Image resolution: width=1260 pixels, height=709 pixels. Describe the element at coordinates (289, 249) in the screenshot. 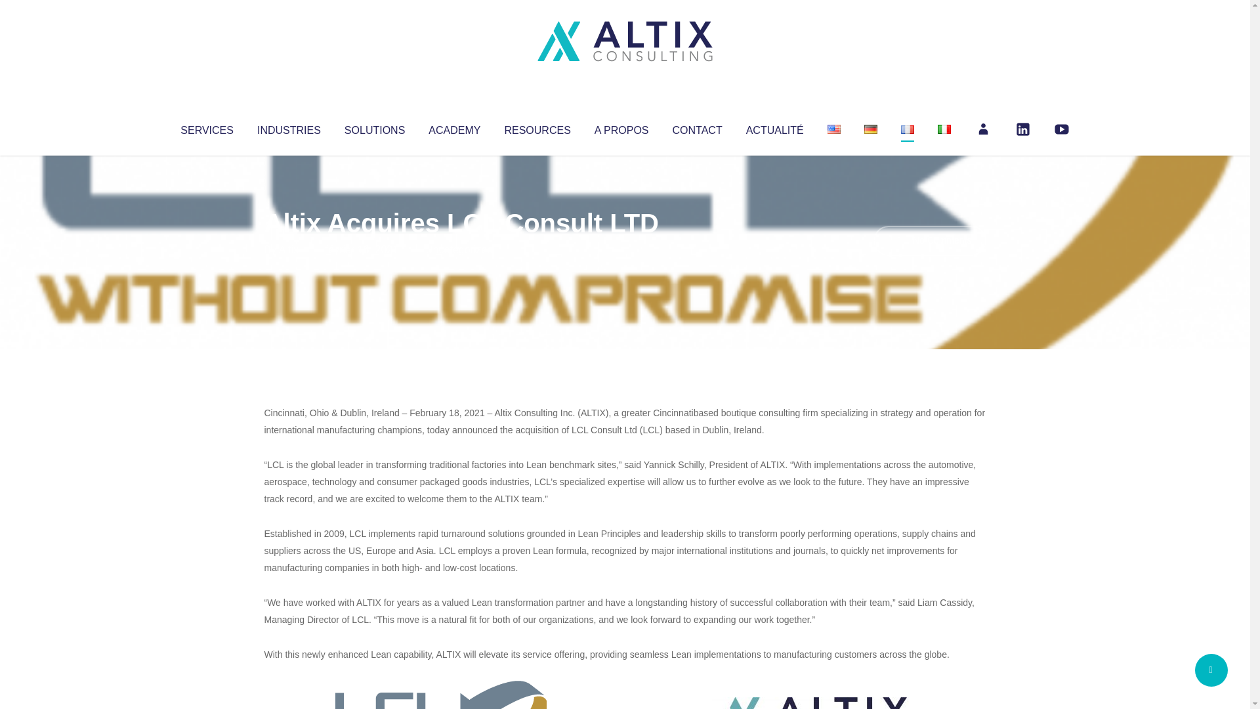

I see `Articles par Altix` at that location.